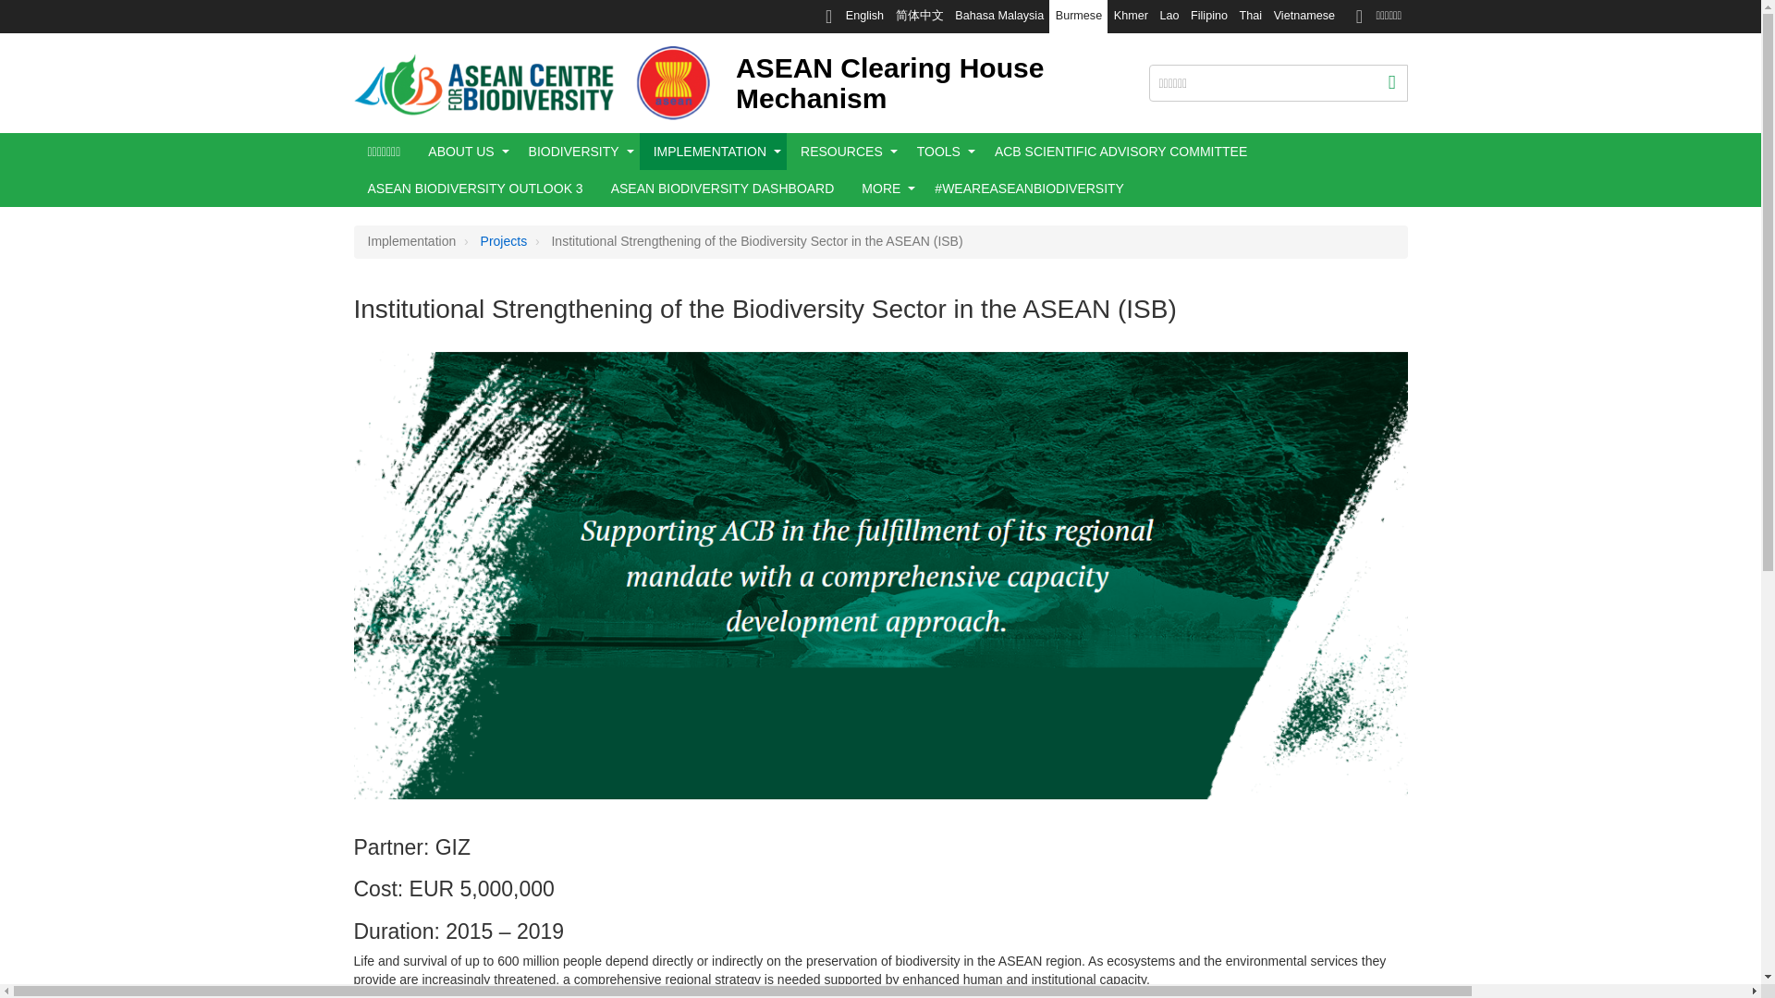 This screenshot has width=1775, height=998. Describe the element at coordinates (863, 17) in the screenshot. I see `English` at that location.